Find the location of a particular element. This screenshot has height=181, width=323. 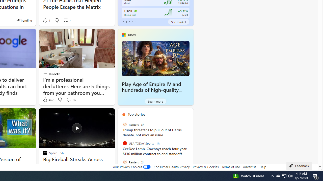

tab-3 is located at coordinates (132, 22).